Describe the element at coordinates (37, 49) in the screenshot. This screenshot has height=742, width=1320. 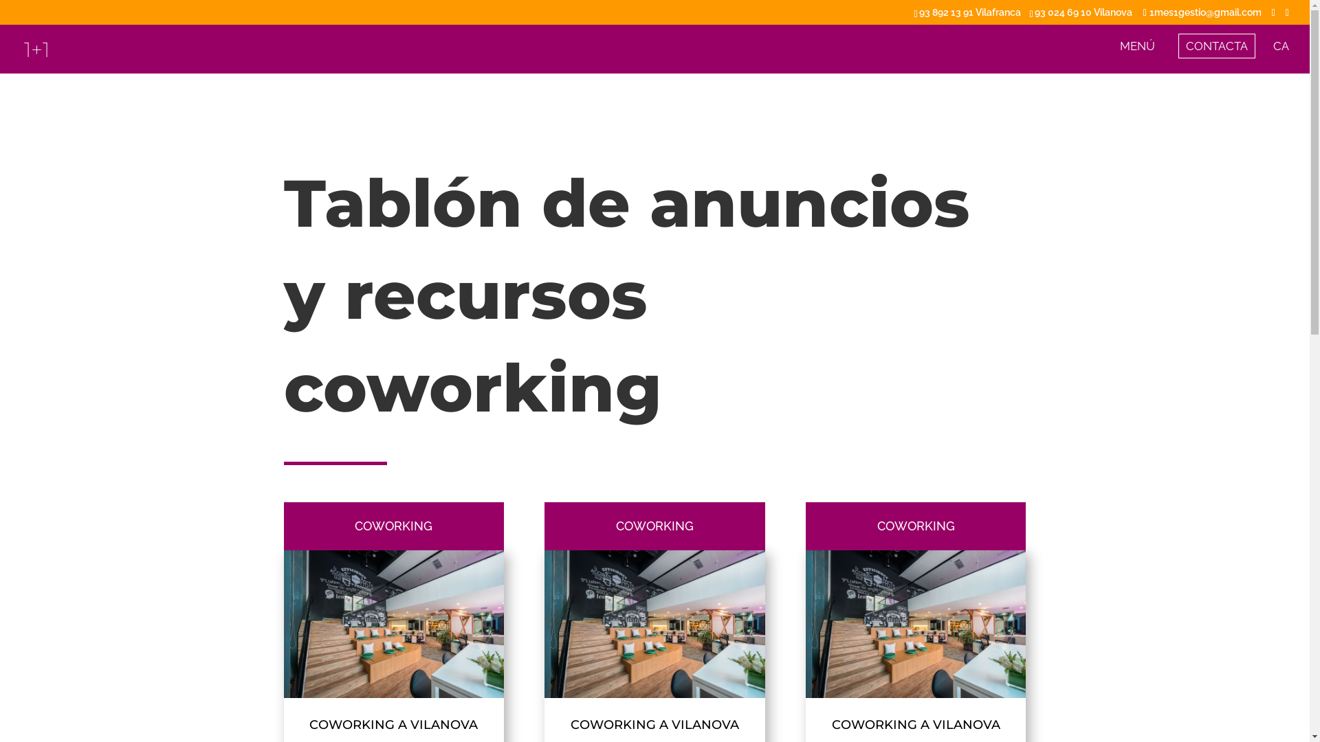
I see `1+1` at that location.